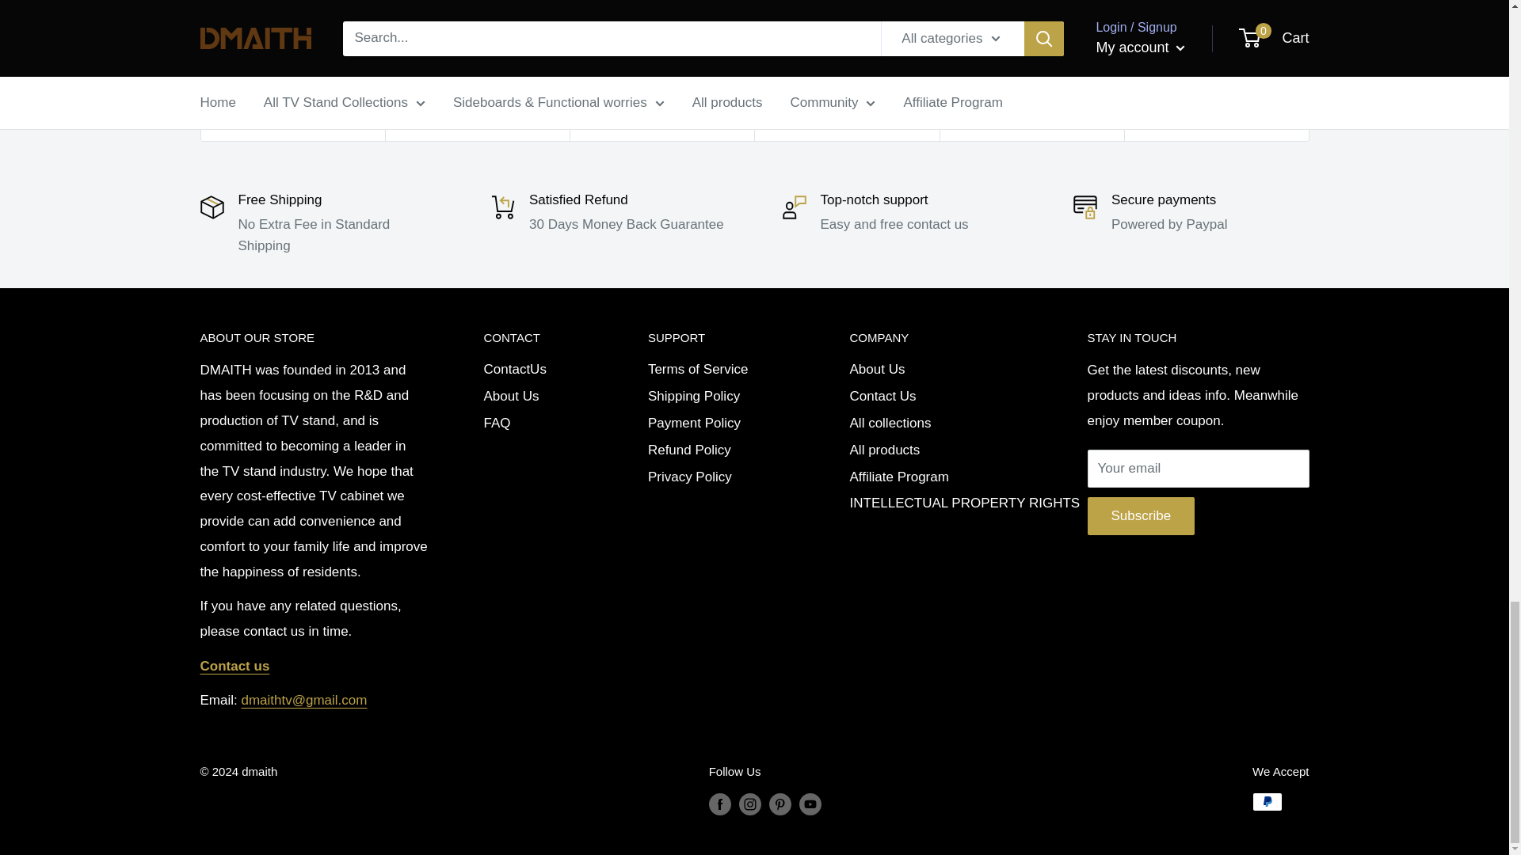 This screenshot has width=1521, height=855. I want to click on ROW, so click(297, 9).